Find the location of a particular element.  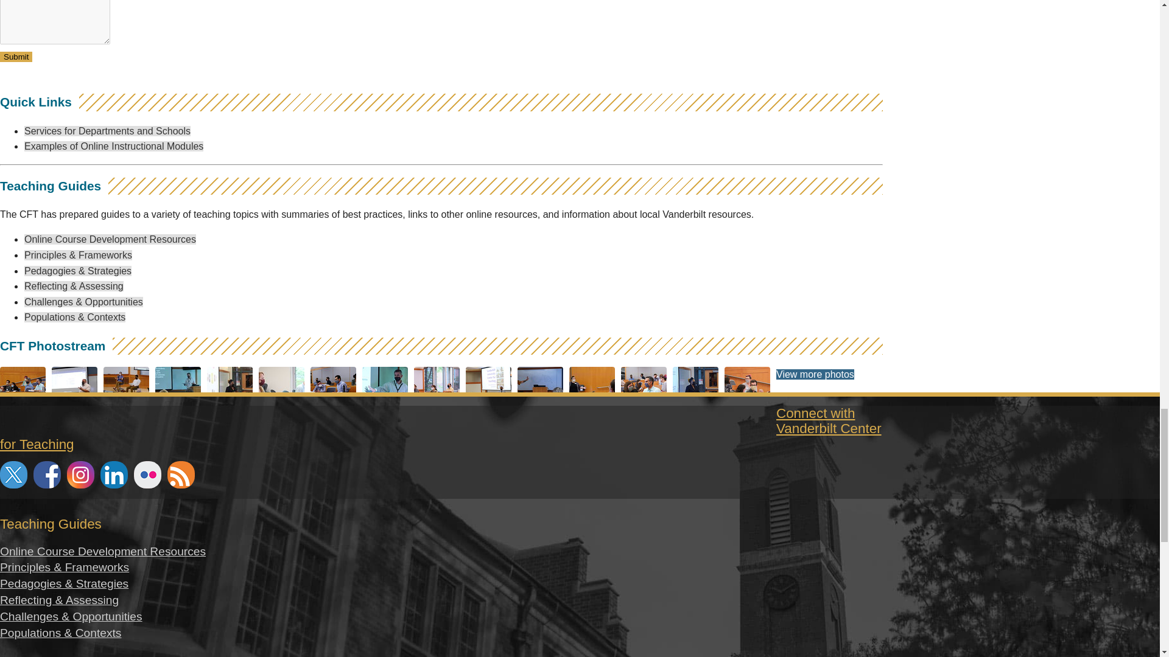

DSC04558 is located at coordinates (543, 415).